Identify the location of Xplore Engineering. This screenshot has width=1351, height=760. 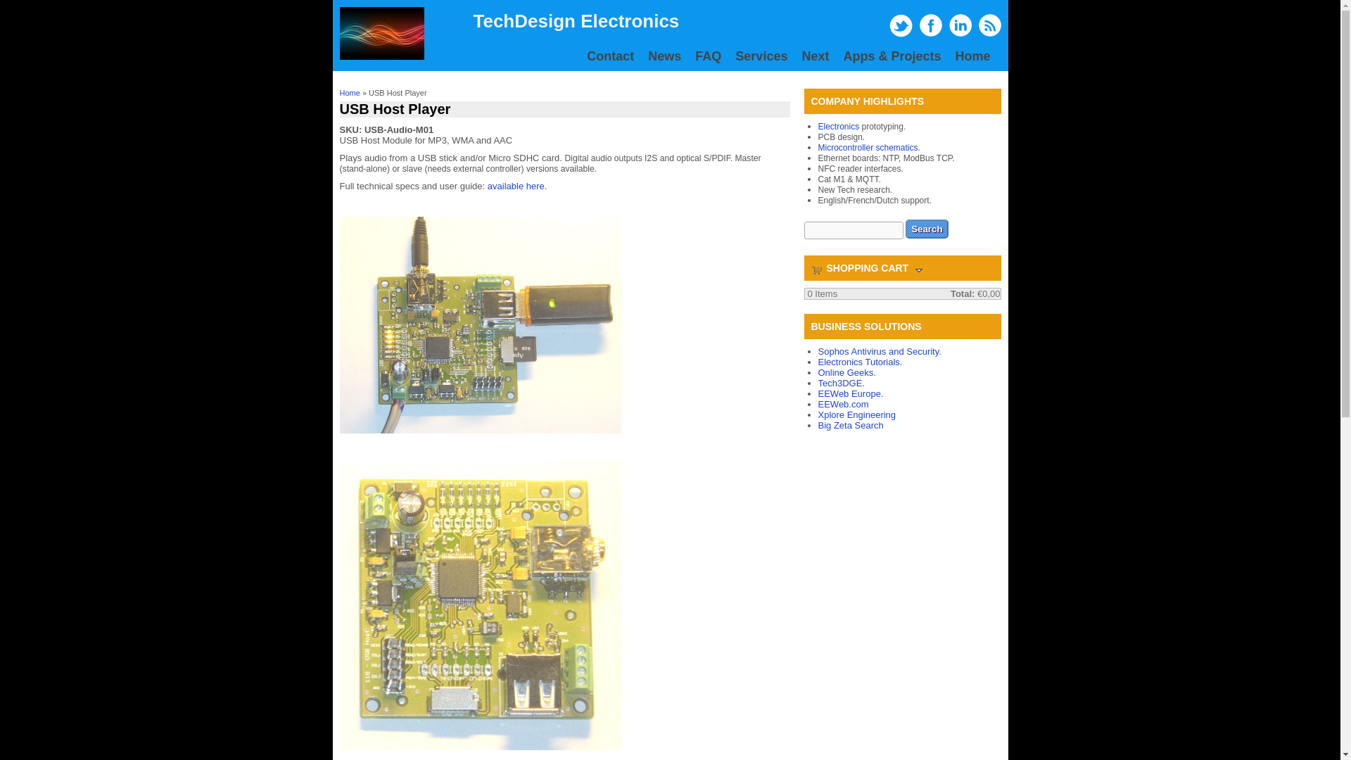
(856, 415).